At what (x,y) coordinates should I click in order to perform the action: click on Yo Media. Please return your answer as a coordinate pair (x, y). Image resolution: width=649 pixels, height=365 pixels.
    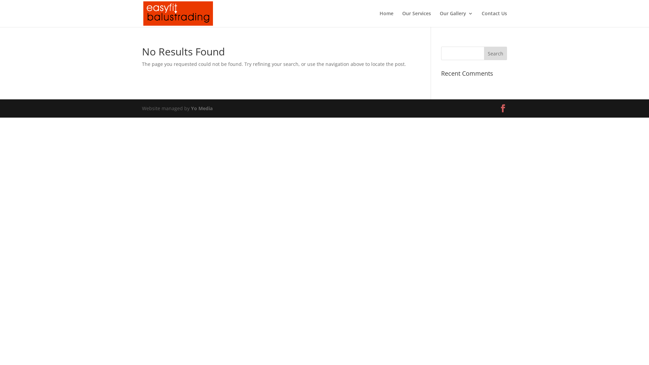
    Looking at the image, I should click on (202, 108).